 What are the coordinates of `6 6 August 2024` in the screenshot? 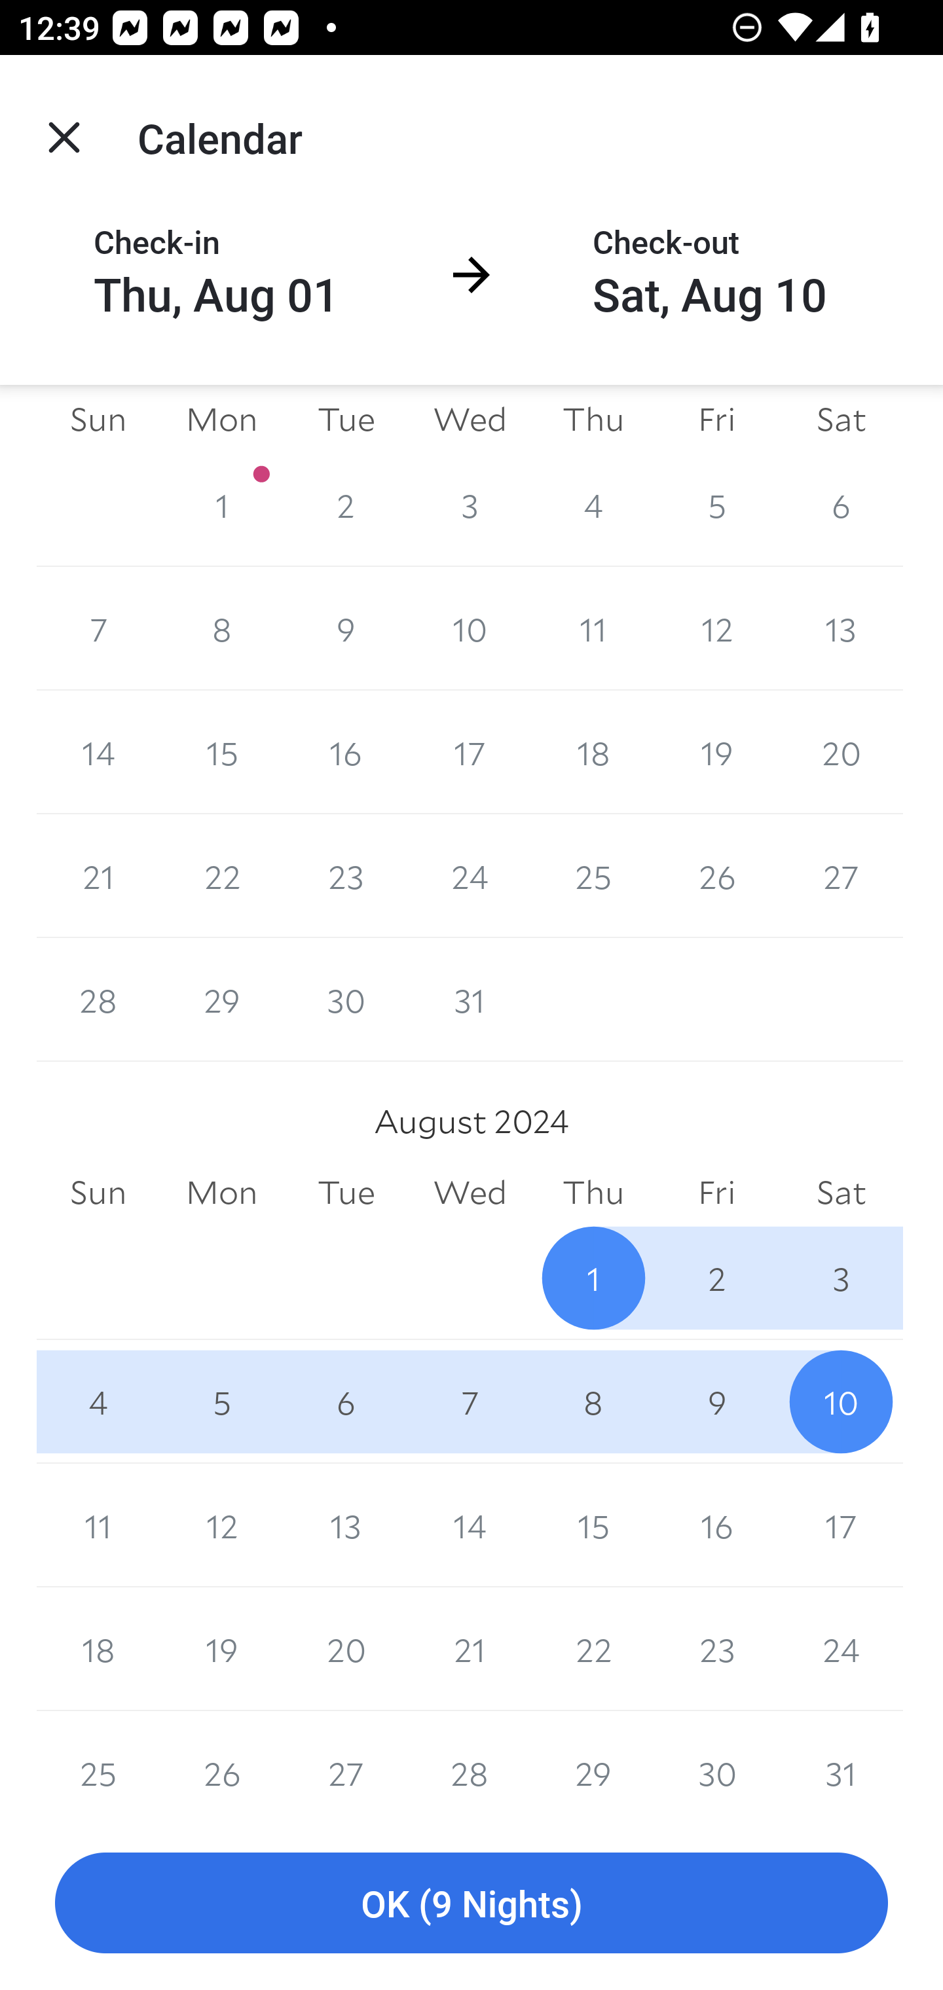 It's located at (346, 1402).